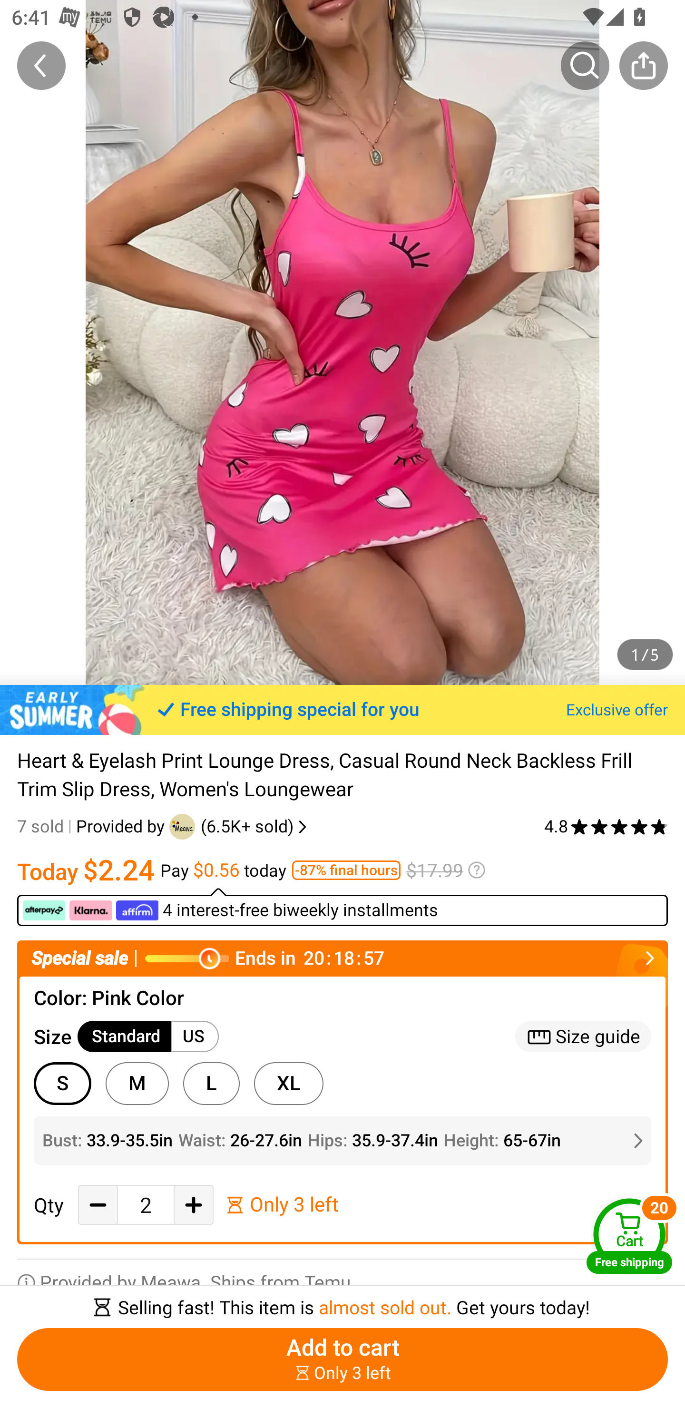 The image size is (685, 1408). Describe the element at coordinates (643, 65) in the screenshot. I see `Share` at that location.